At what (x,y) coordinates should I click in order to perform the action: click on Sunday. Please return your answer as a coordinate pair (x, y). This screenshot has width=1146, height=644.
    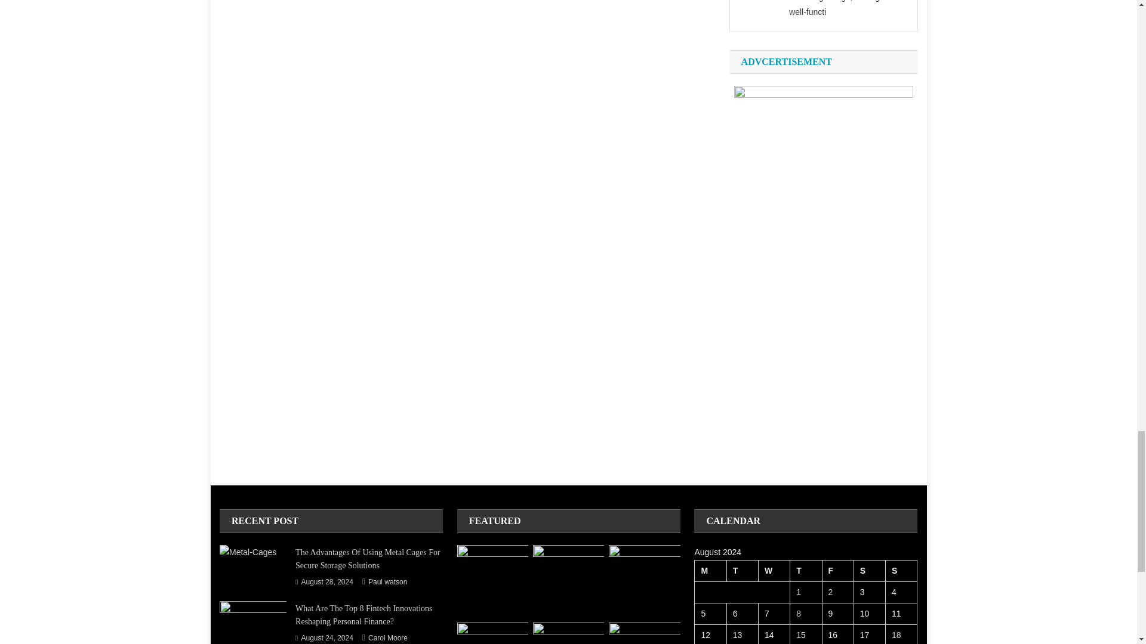
    Looking at the image, I should click on (901, 570).